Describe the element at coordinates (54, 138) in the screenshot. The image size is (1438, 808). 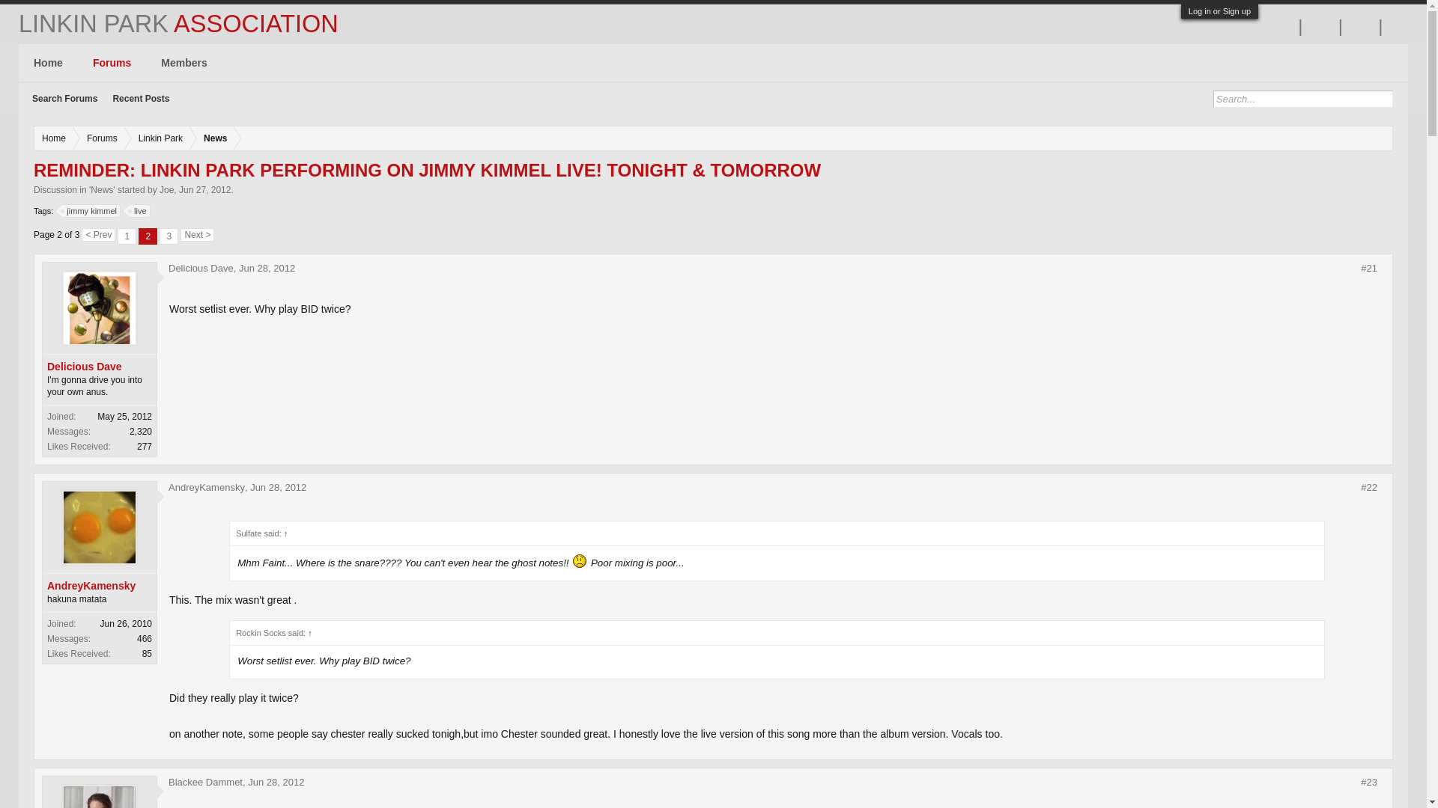
I see `Home` at that location.